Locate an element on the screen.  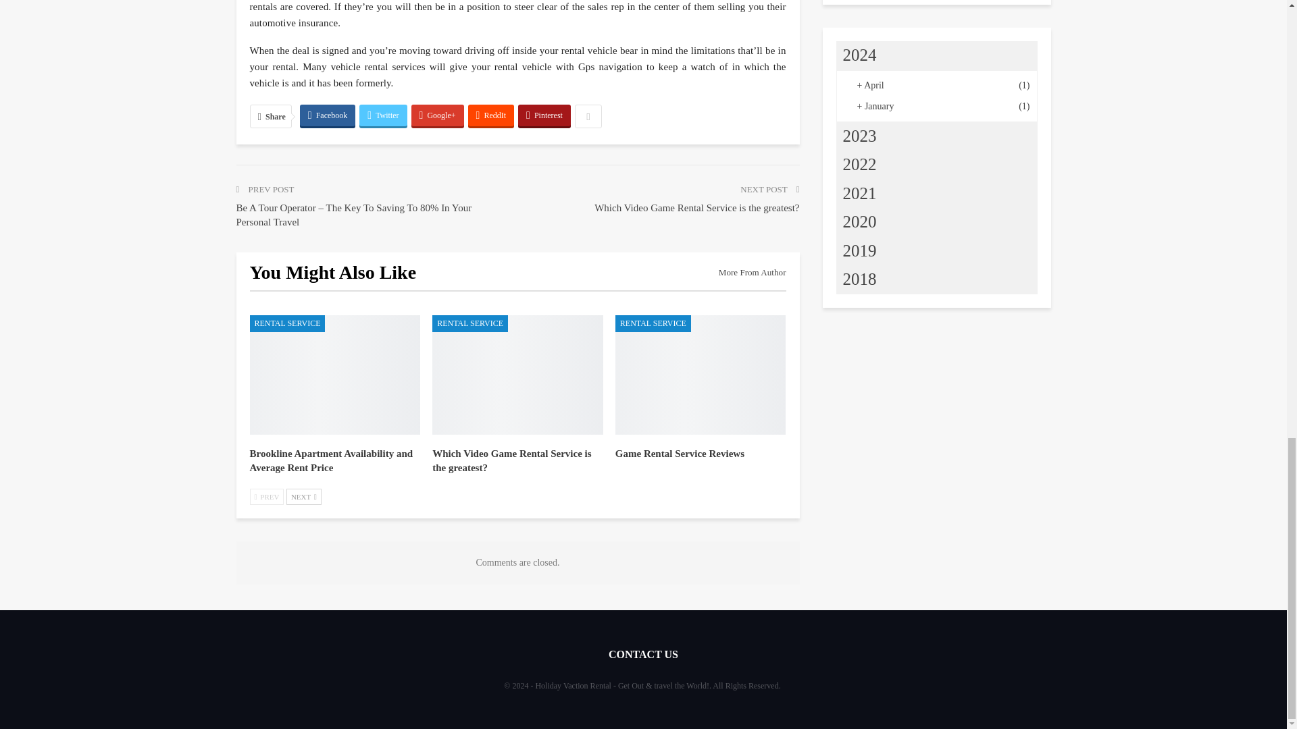
Twitter is located at coordinates (382, 115).